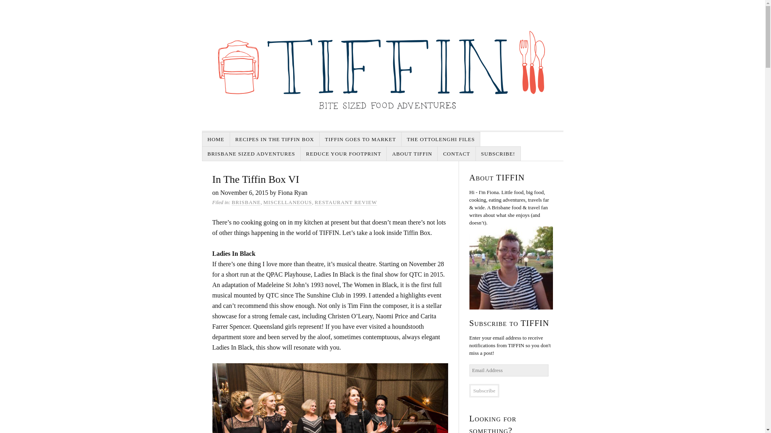 This screenshot has width=771, height=433. I want to click on THE OTTOLENGHI FILES, so click(441, 140).